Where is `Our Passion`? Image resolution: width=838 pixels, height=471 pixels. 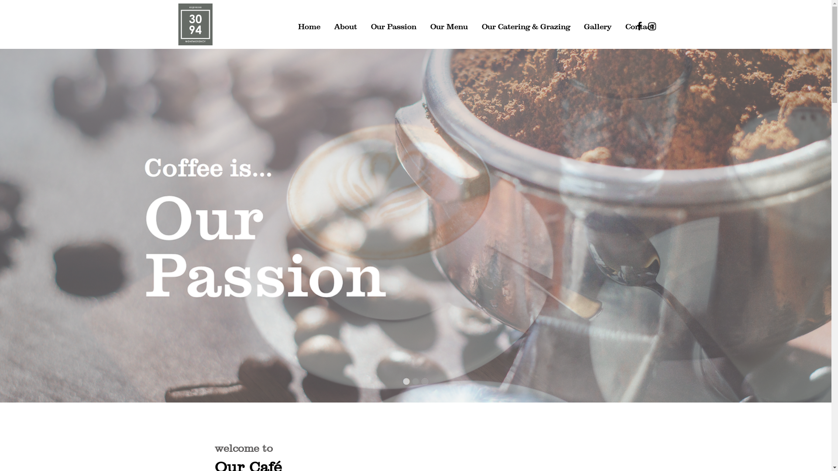
Our Passion is located at coordinates (394, 26).